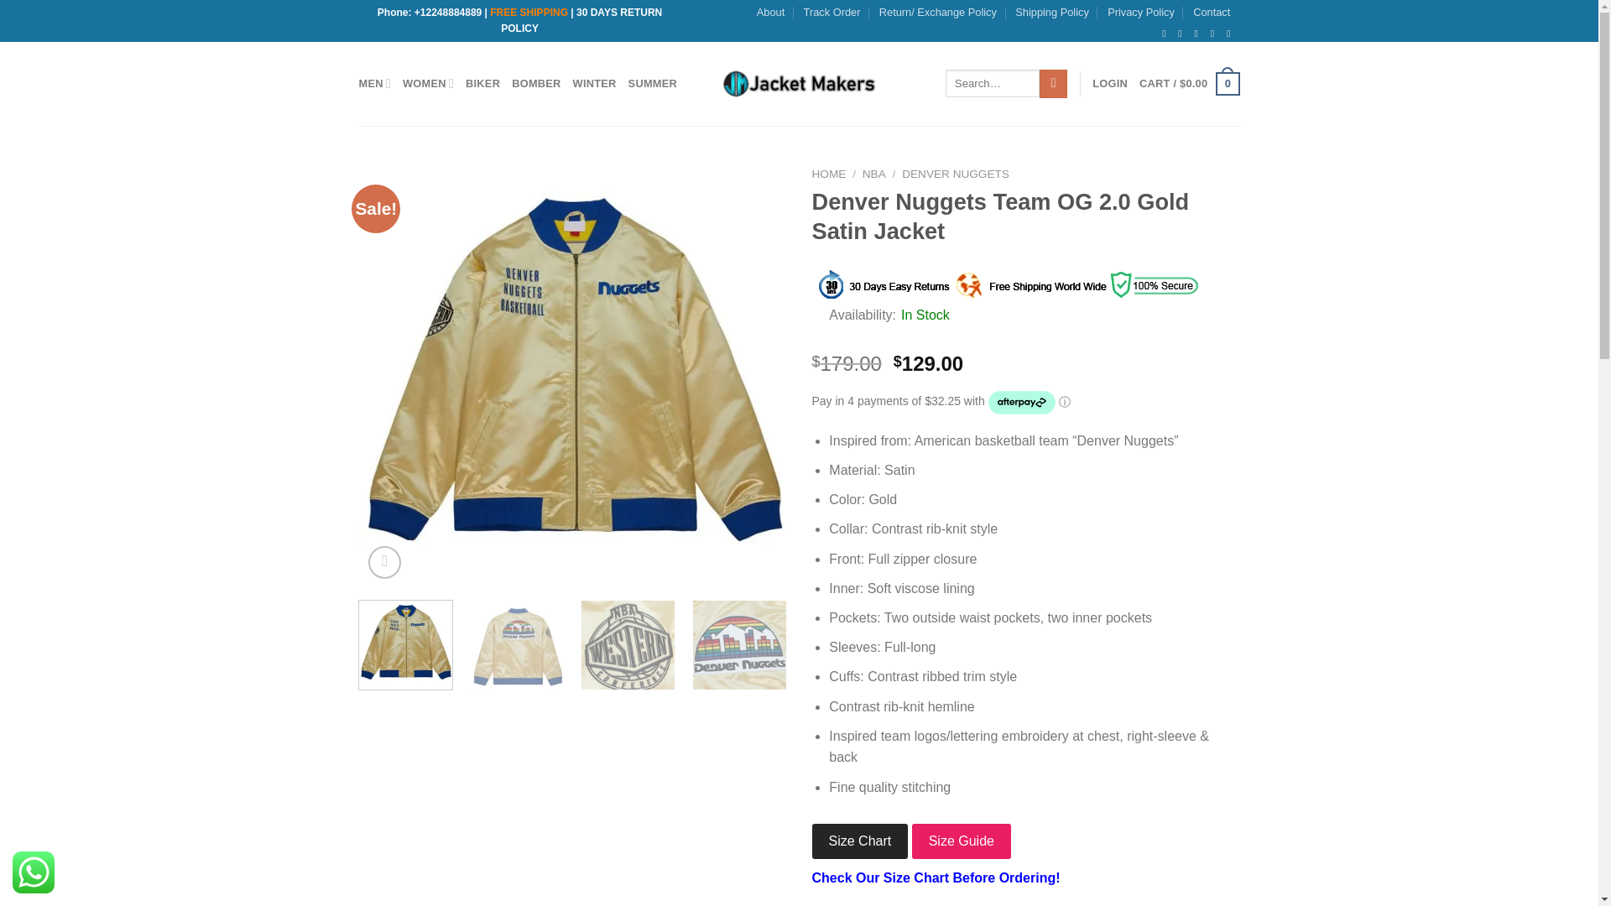  I want to click on Contact, so click(1212, 13).